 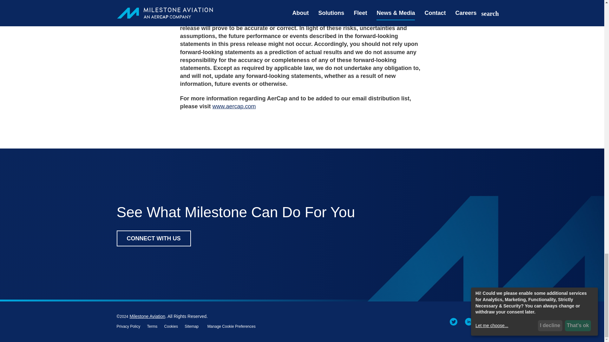 I want to click on Opens in a new window, so click(x=454, y=321).